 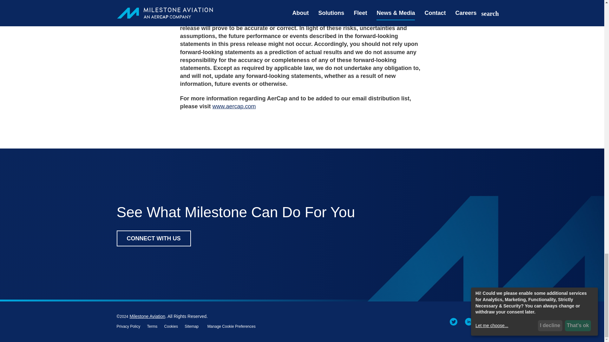 I want to click on Opens in a new window, so click(x=454, y=321).